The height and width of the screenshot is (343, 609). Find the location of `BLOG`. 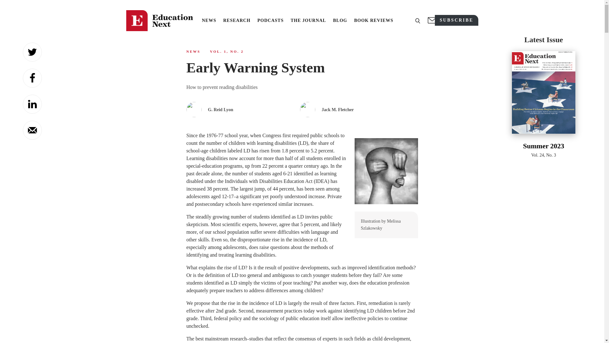

BLOG is located at coordinates (340, 21).